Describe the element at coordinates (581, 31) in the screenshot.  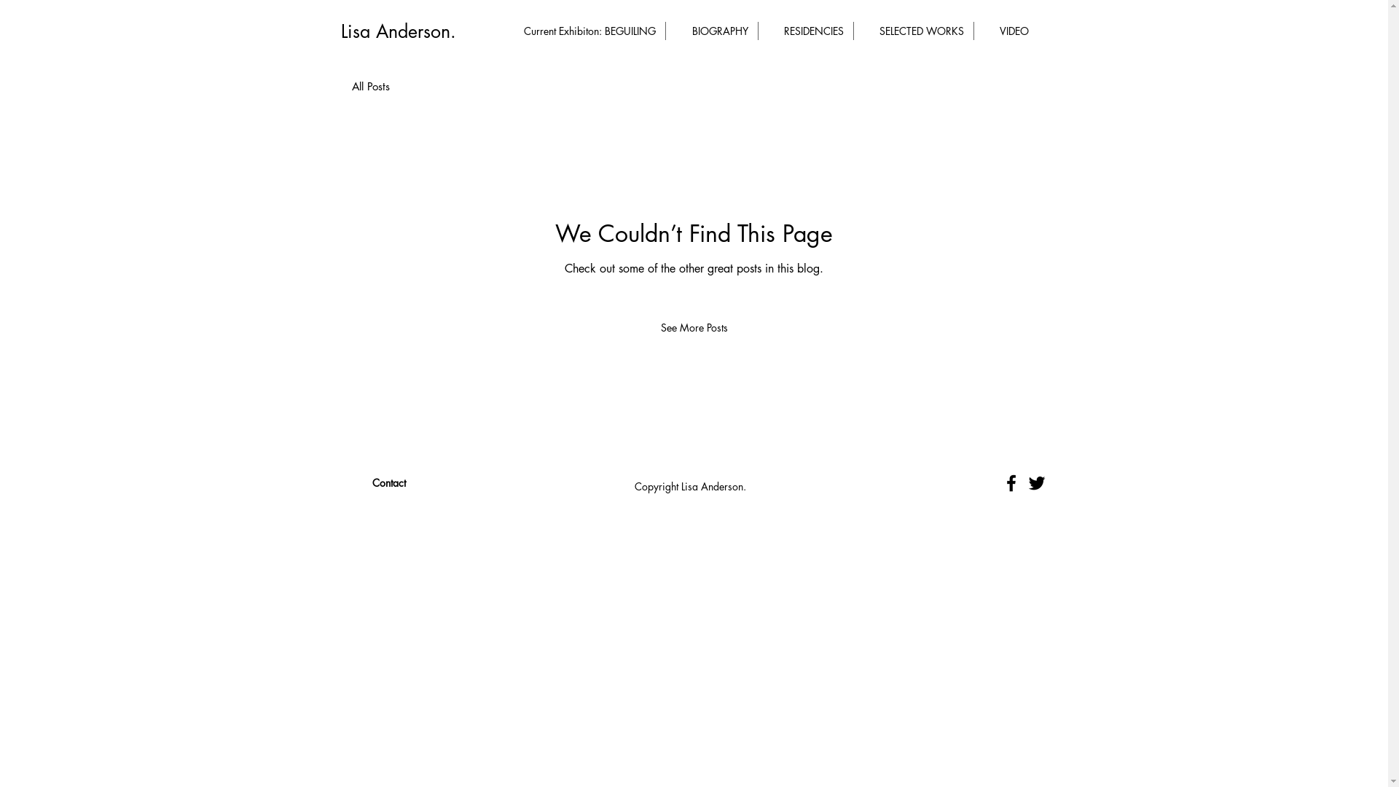
I see `Current Exhibiton: BEGUILING` at that location.